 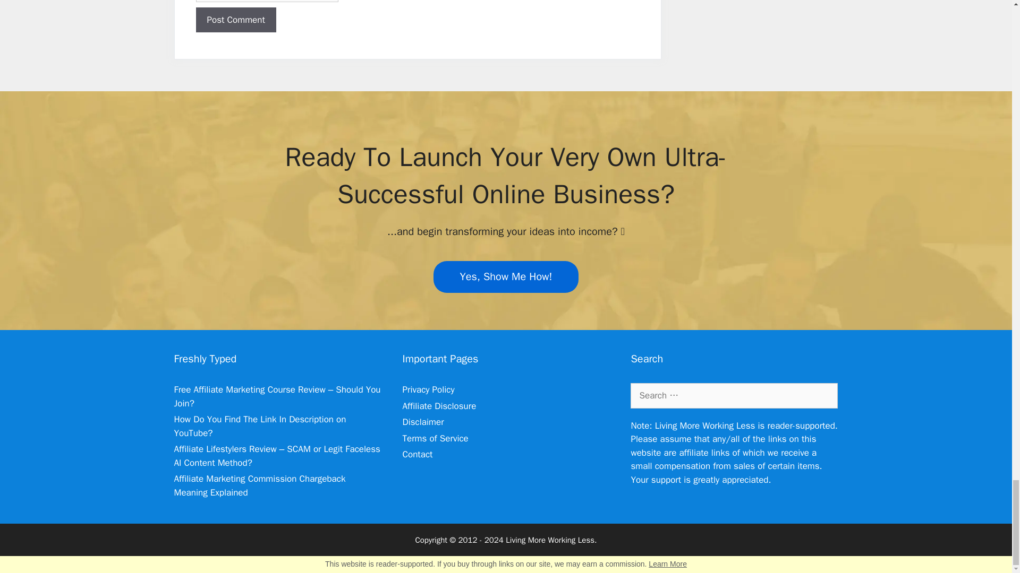 What do you see at coordinates (428, 389) in the screenshot?
I see `Privacy Policy` at bounding box center [428, 389].